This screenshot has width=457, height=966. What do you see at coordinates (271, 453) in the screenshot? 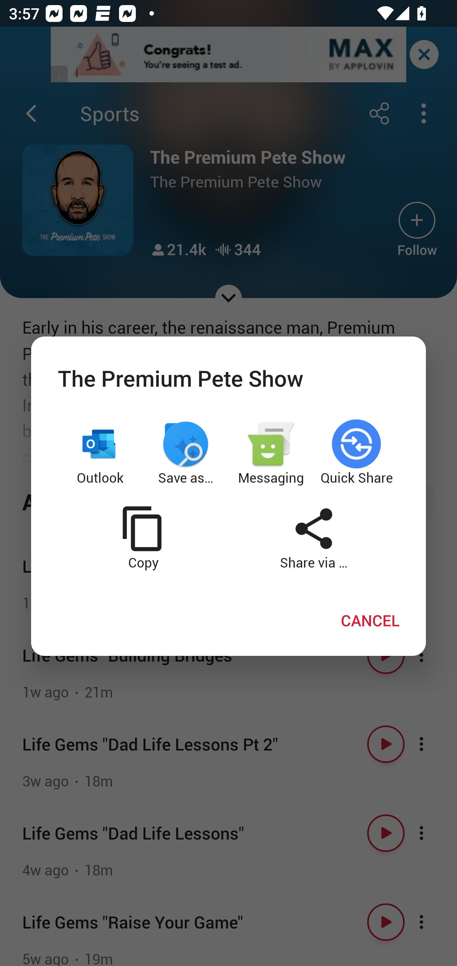
I see `Messaging` at bounding box center [271, 453].